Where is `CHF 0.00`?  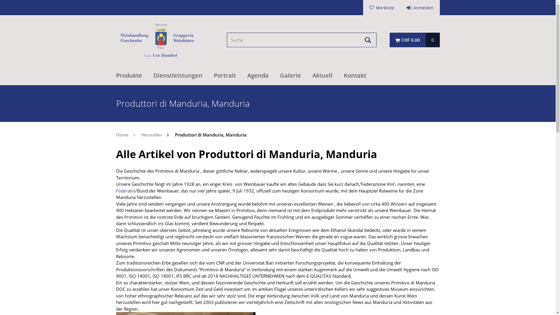
CHF 0.00 is located at coordinates (408, 40).